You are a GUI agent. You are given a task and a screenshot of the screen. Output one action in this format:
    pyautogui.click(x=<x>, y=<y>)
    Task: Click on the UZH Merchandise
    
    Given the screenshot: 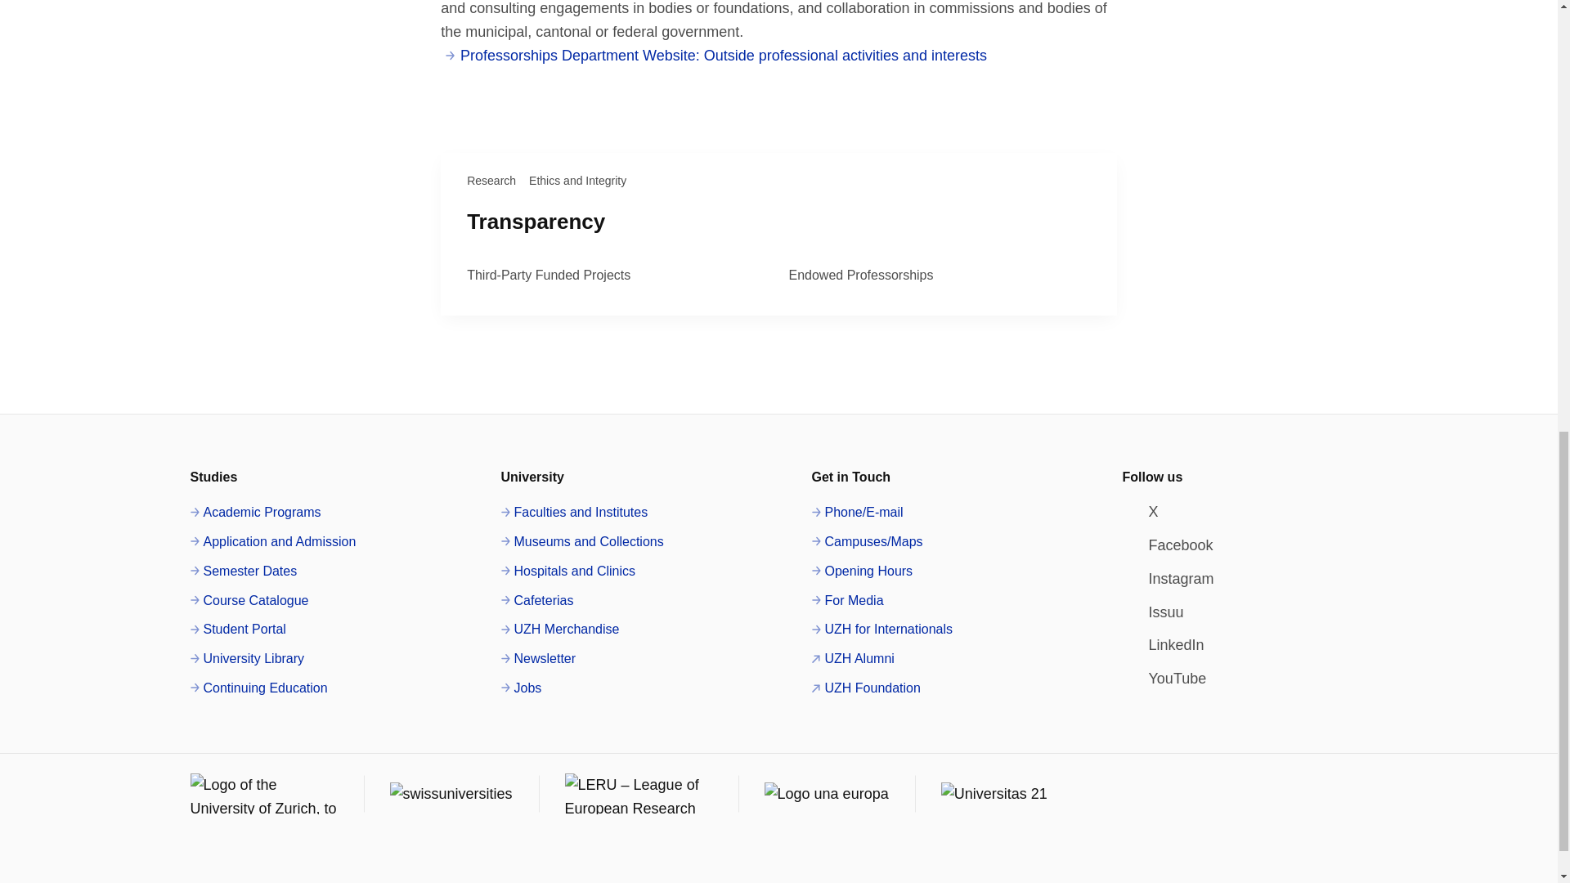 What is the action you would take?
    pyautogui.click(x=559, y=630)
    